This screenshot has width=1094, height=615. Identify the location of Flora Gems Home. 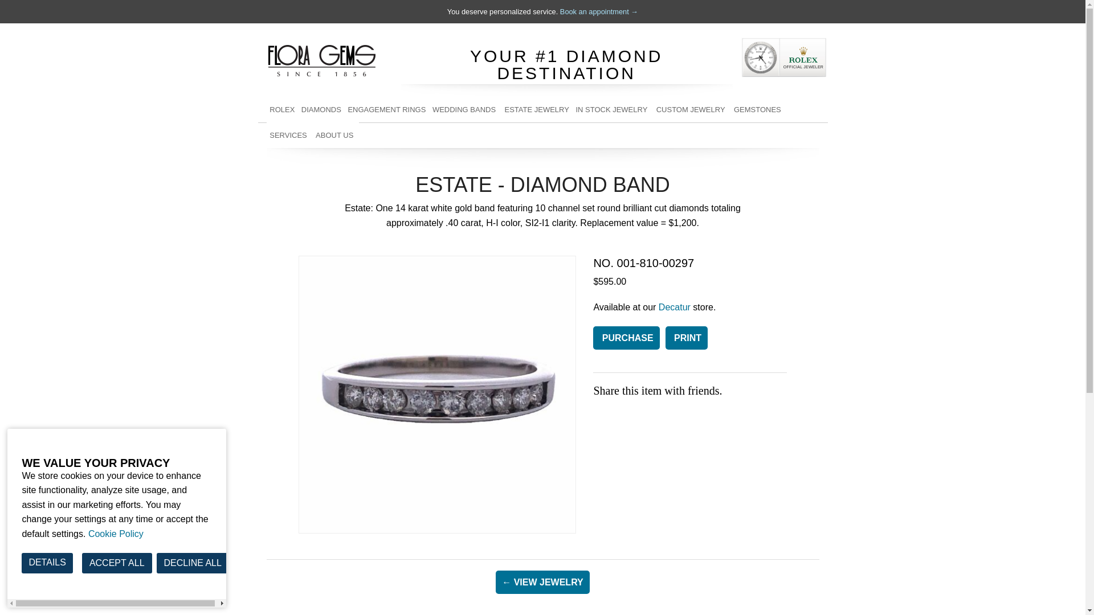
(322, 58).